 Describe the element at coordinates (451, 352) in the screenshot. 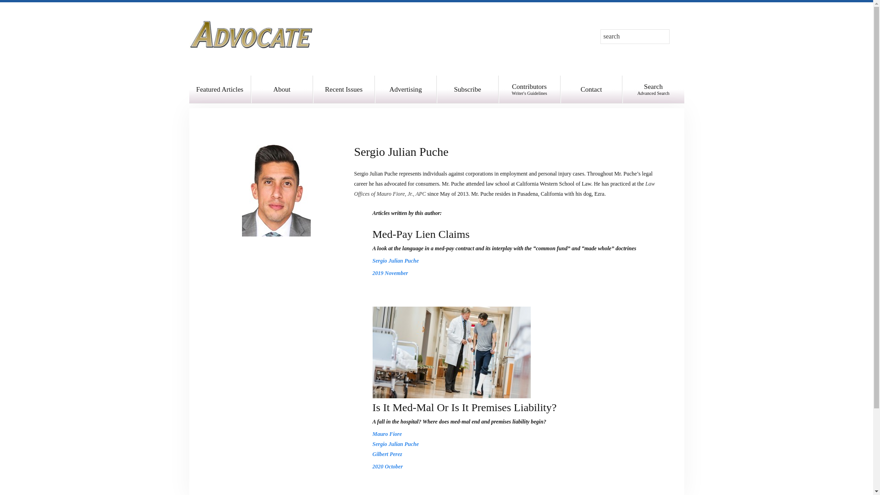

I see `Med-pay lien claims` at that location.